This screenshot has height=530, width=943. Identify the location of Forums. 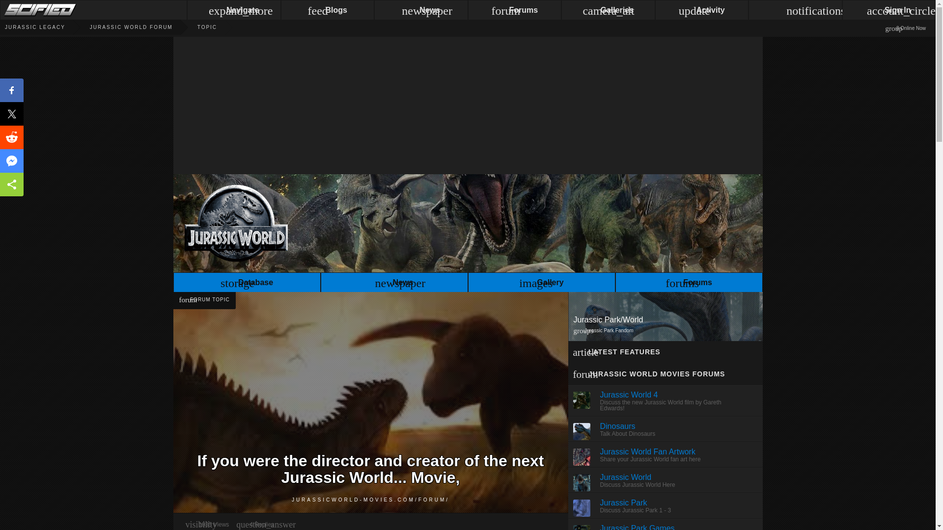
(688, 284).